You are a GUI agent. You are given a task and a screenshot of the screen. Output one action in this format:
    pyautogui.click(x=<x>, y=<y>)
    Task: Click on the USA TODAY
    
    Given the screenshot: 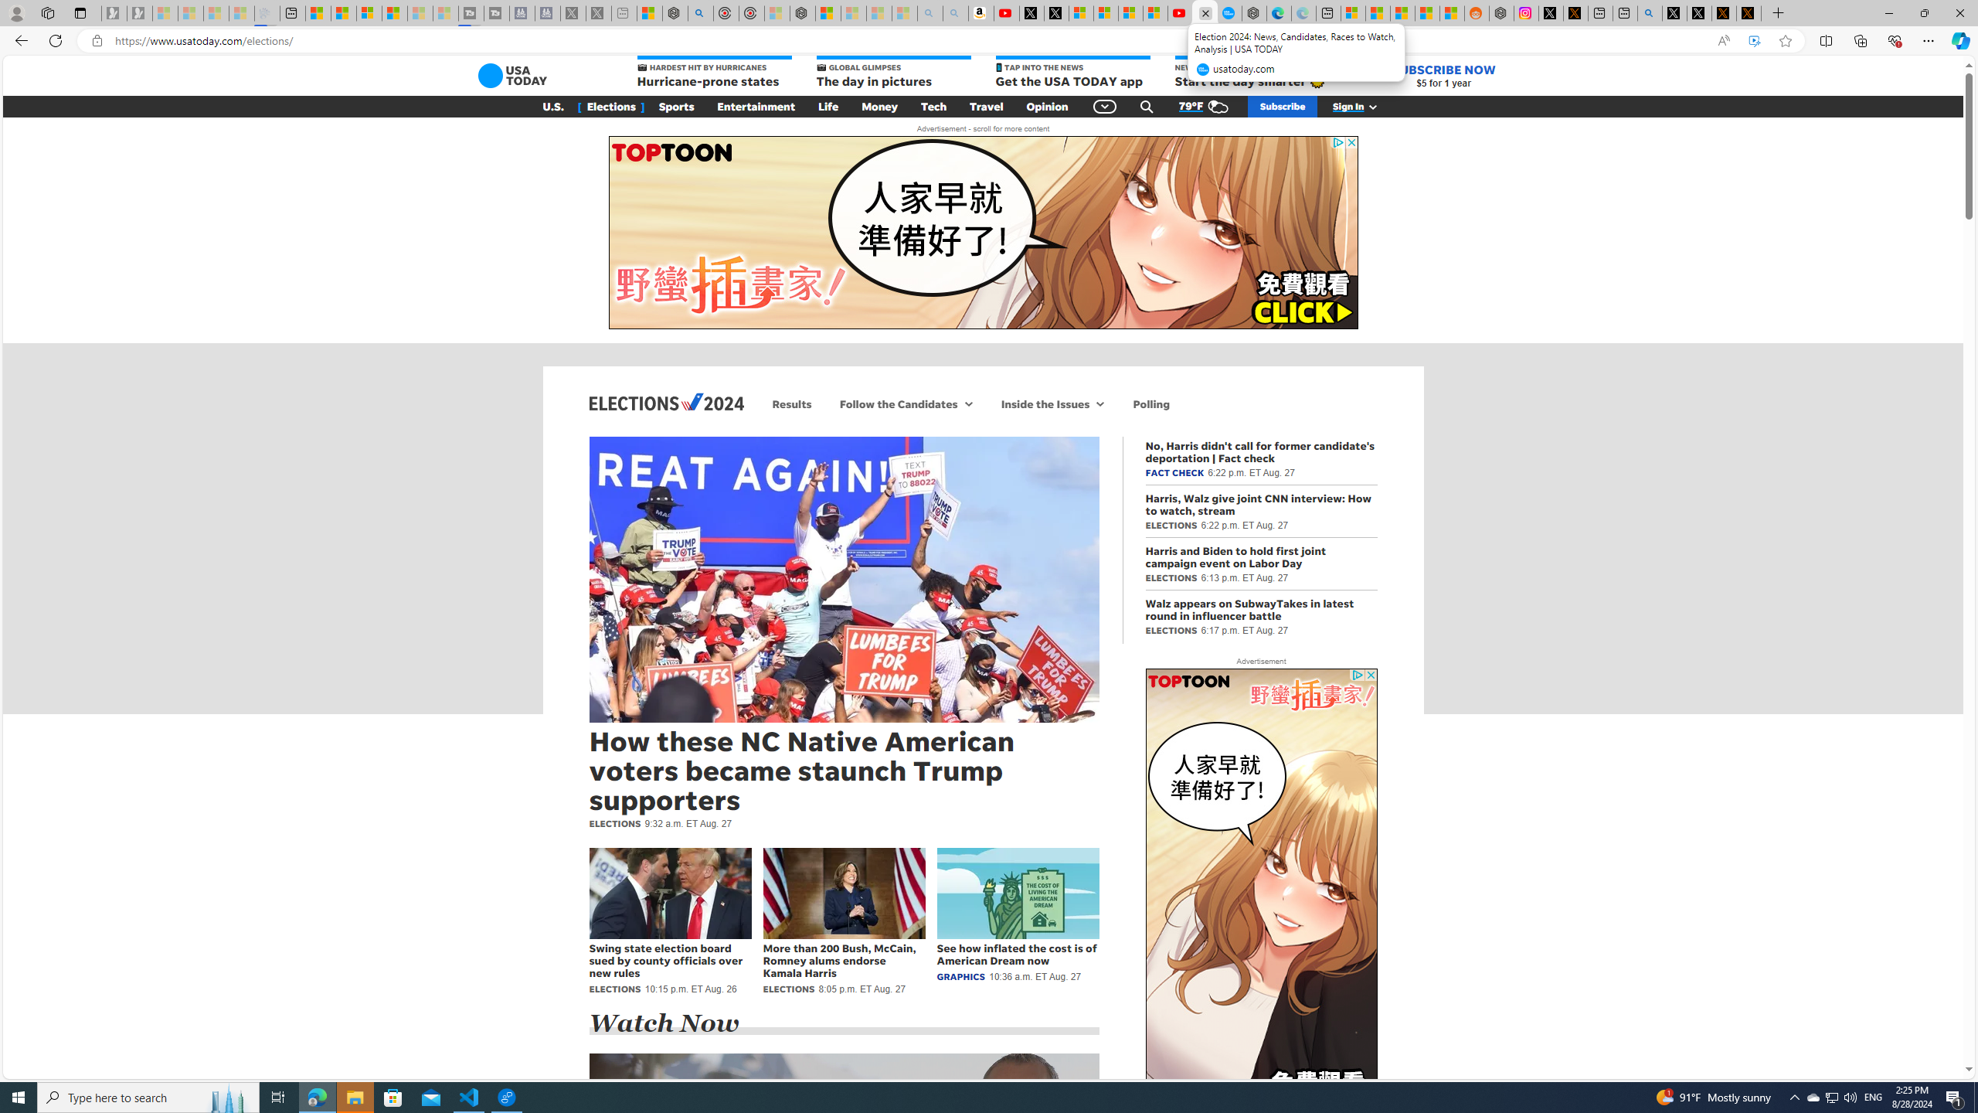 What is the action you would take?
    pyautogui.click(x=511, y=76)
    